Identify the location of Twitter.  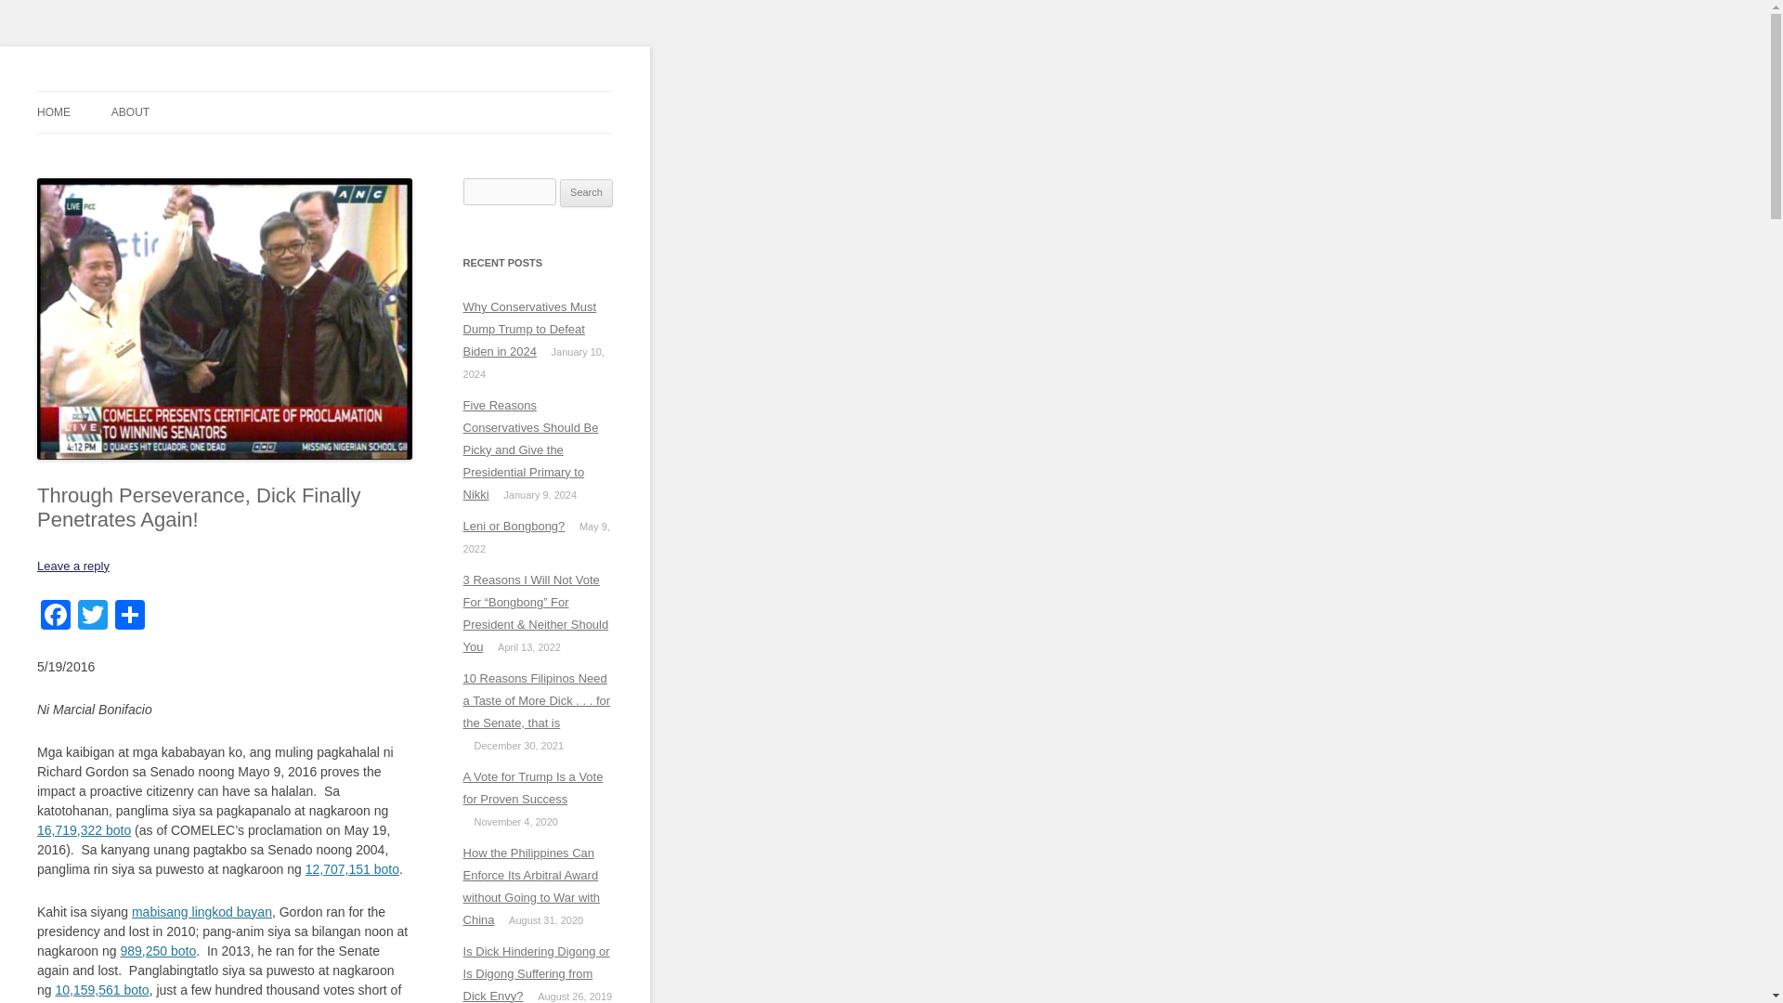
(93, 617).